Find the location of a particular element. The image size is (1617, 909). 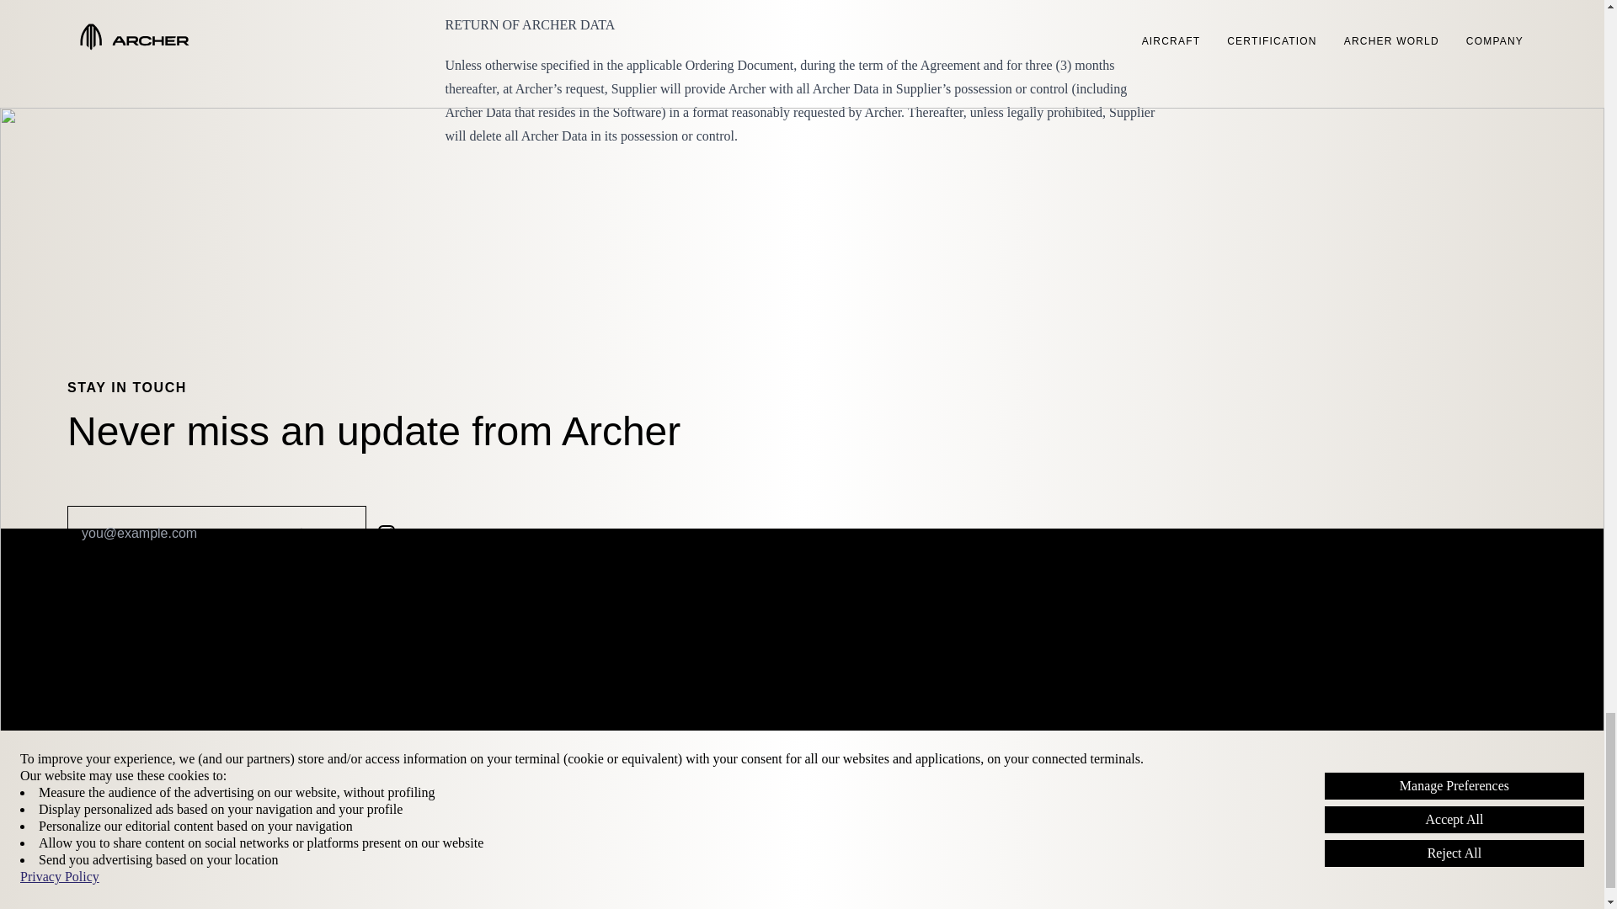

Privacy Policy is located at coordinates (1238, 840).